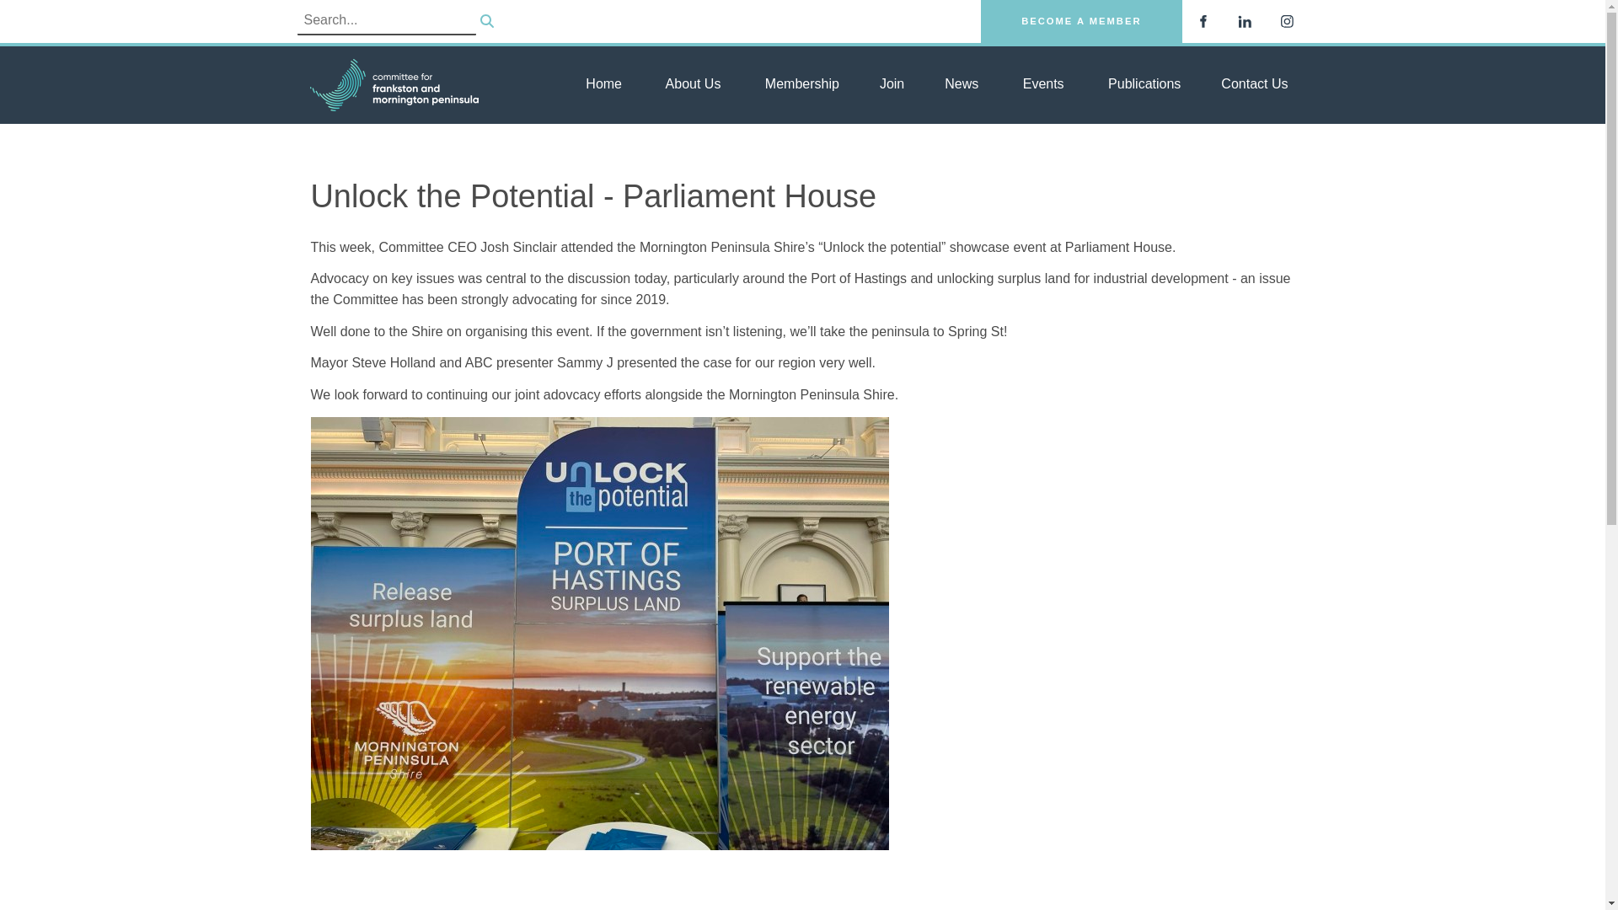 The height and width of the screenshot is (910, 1618). What do you see at coordinates (1080, 21) in the screenshot?
I see `BECOME A MEMBER` at bounding box center [1080, 21].